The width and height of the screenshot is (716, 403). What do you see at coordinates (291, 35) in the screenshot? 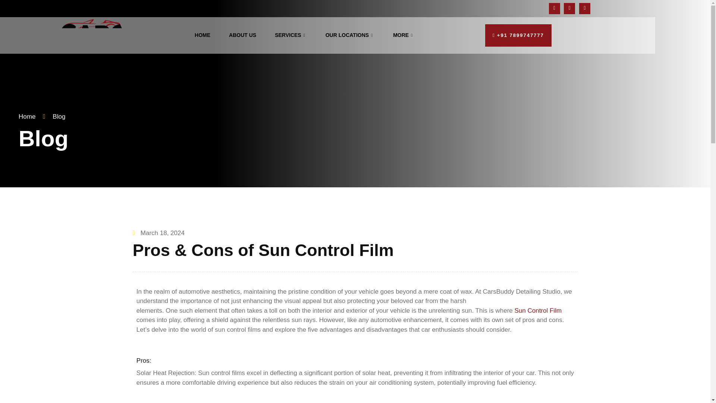
I see `SERVICES` at bounding box center [291, 35].